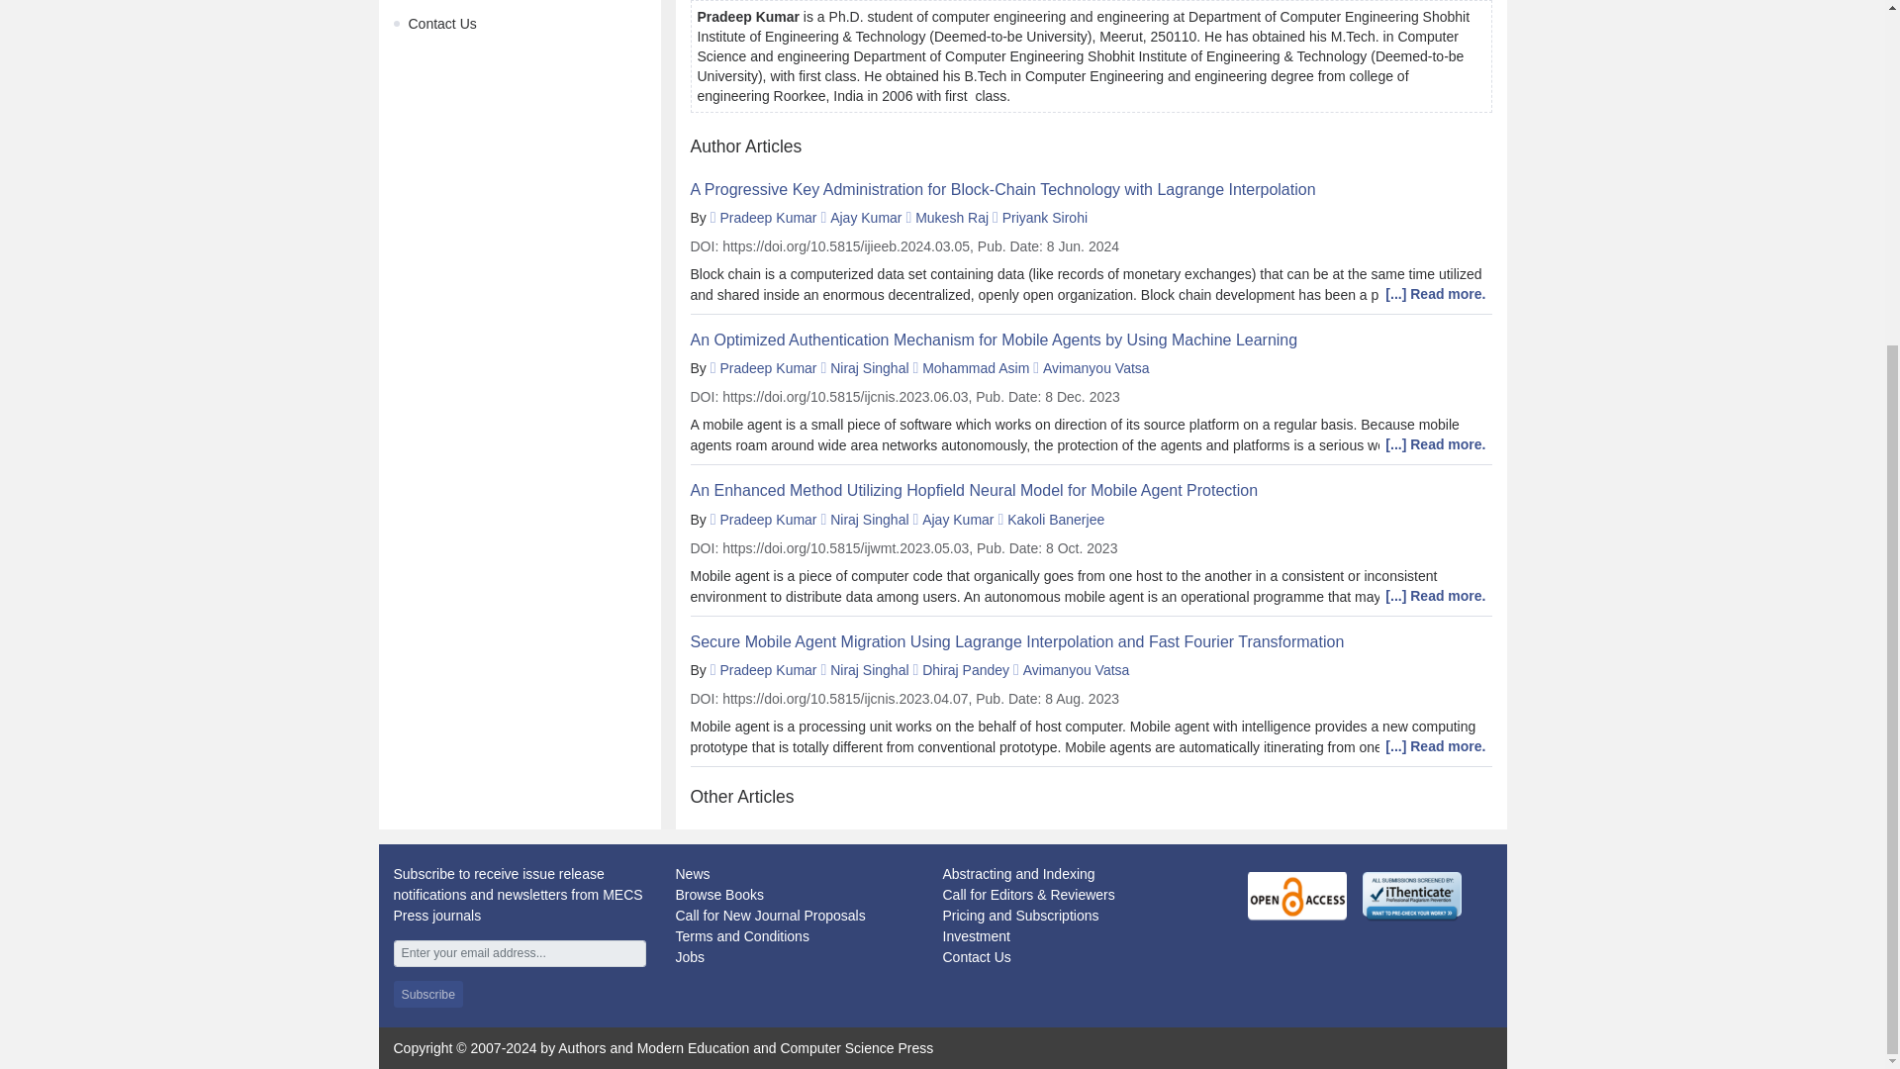 This screenshot has height=1069, width=1900. I want to click on Pradeep Kumar, so click(768, 368).